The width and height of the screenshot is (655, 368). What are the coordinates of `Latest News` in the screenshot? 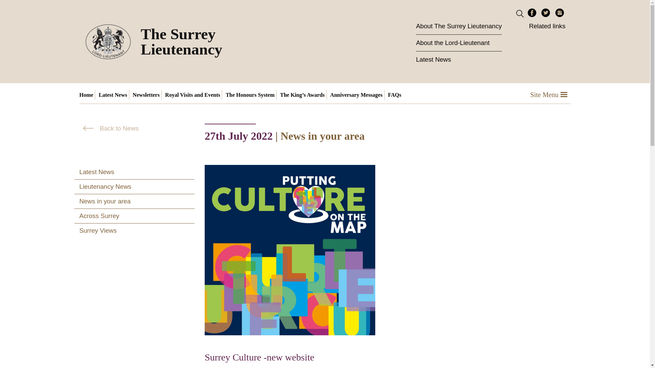 It's located at (113, 95).